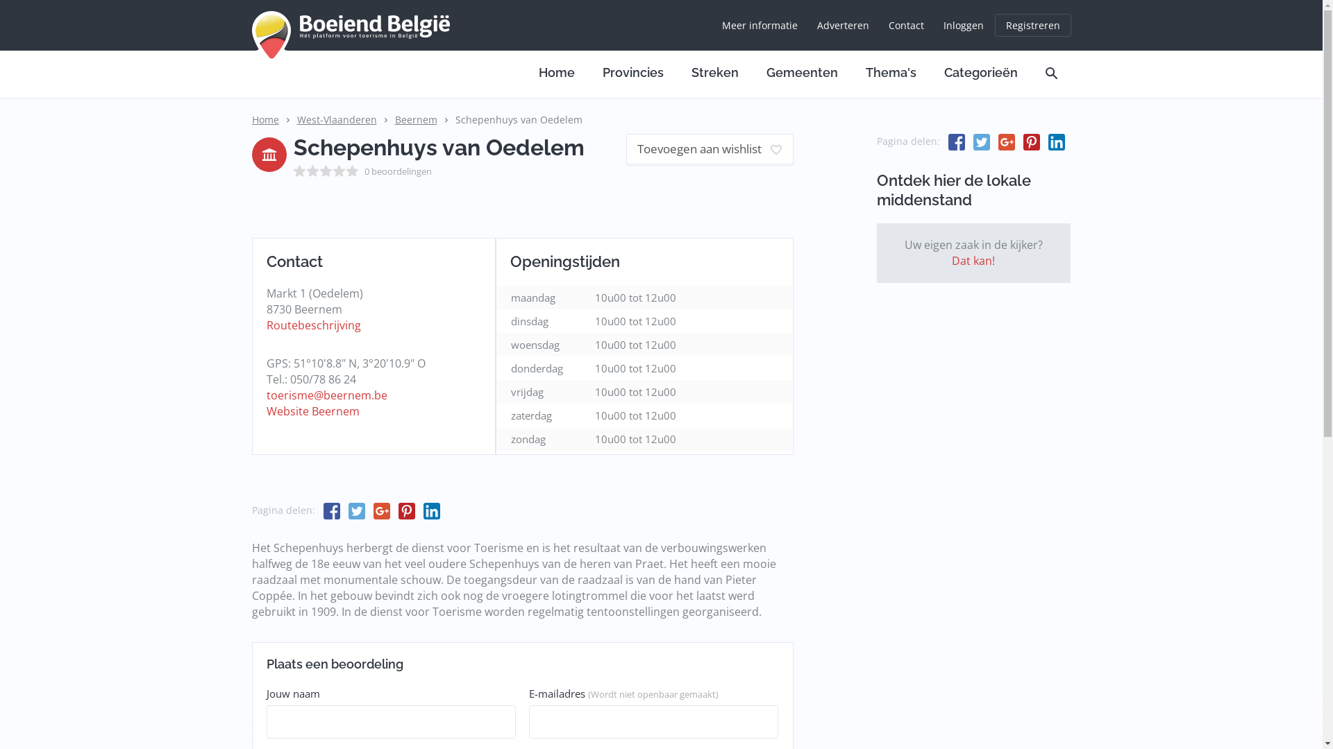 Image resolution: width=1333 pixels, height=749 pixels. What do you see at coordinates (1029, 142) in the screenshot?
I see `Pinterest` at bounding box center [1029, 142].